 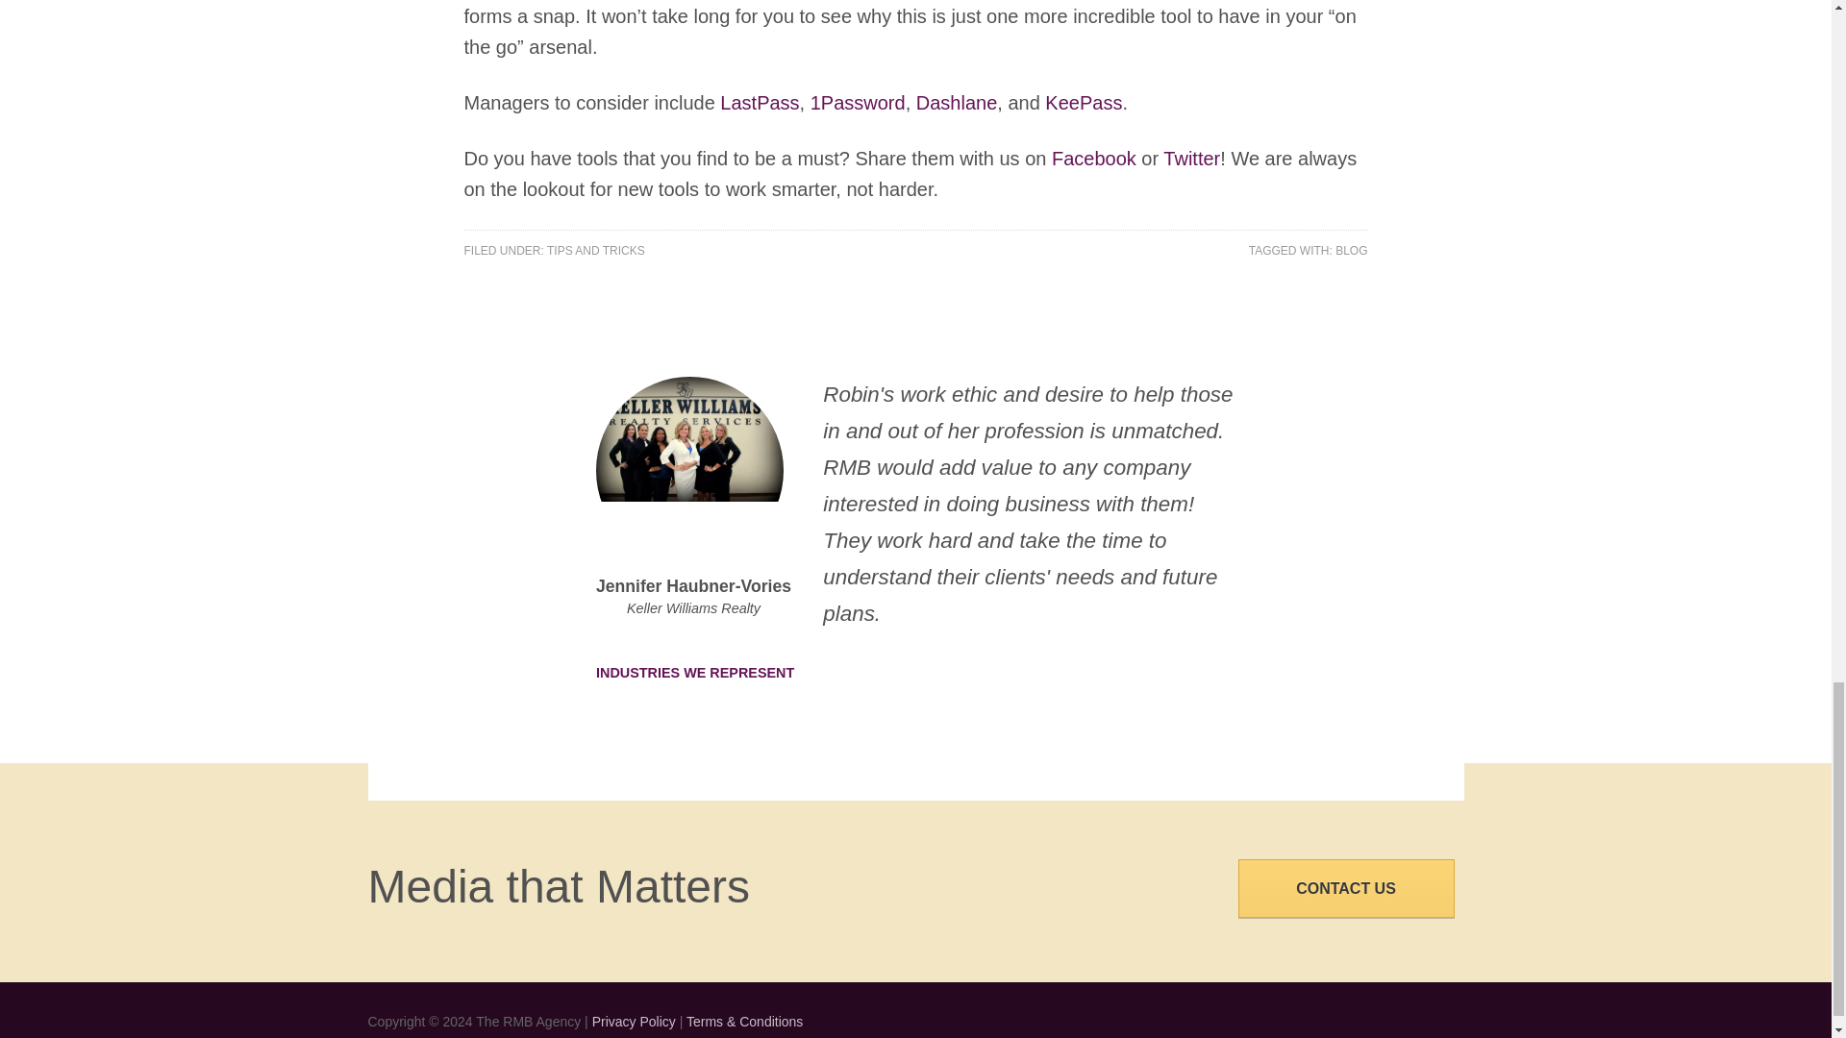 What do you see at coordinates (1094, 159) in the screenshot?
I see `Facebook` at bounding box center [1094, 159].